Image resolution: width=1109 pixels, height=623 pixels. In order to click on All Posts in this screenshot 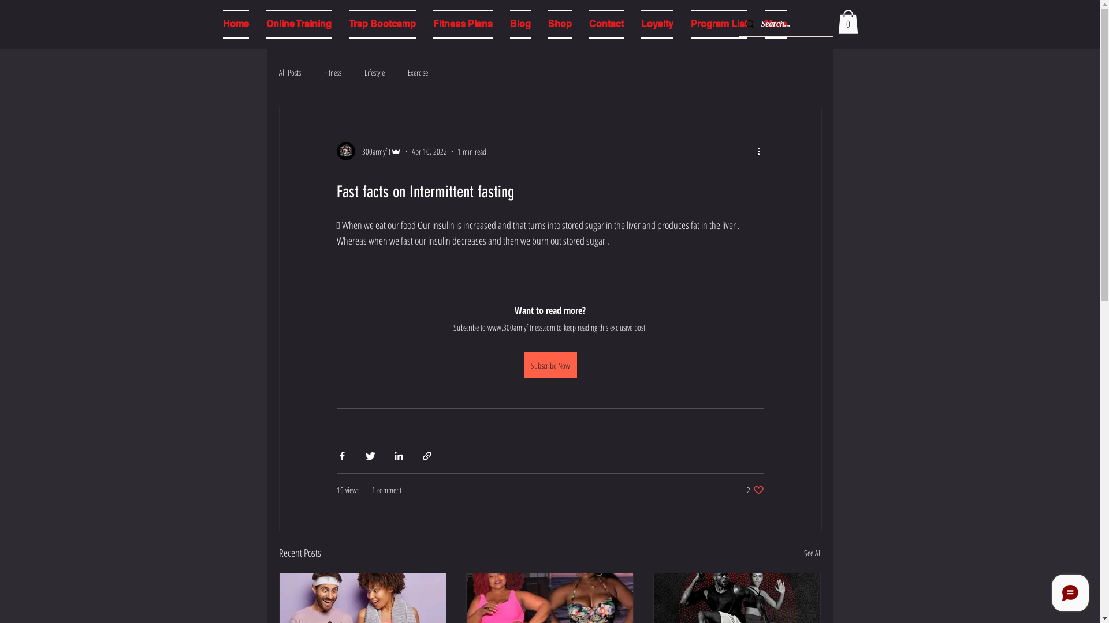, I will do `click(289, 73)`.